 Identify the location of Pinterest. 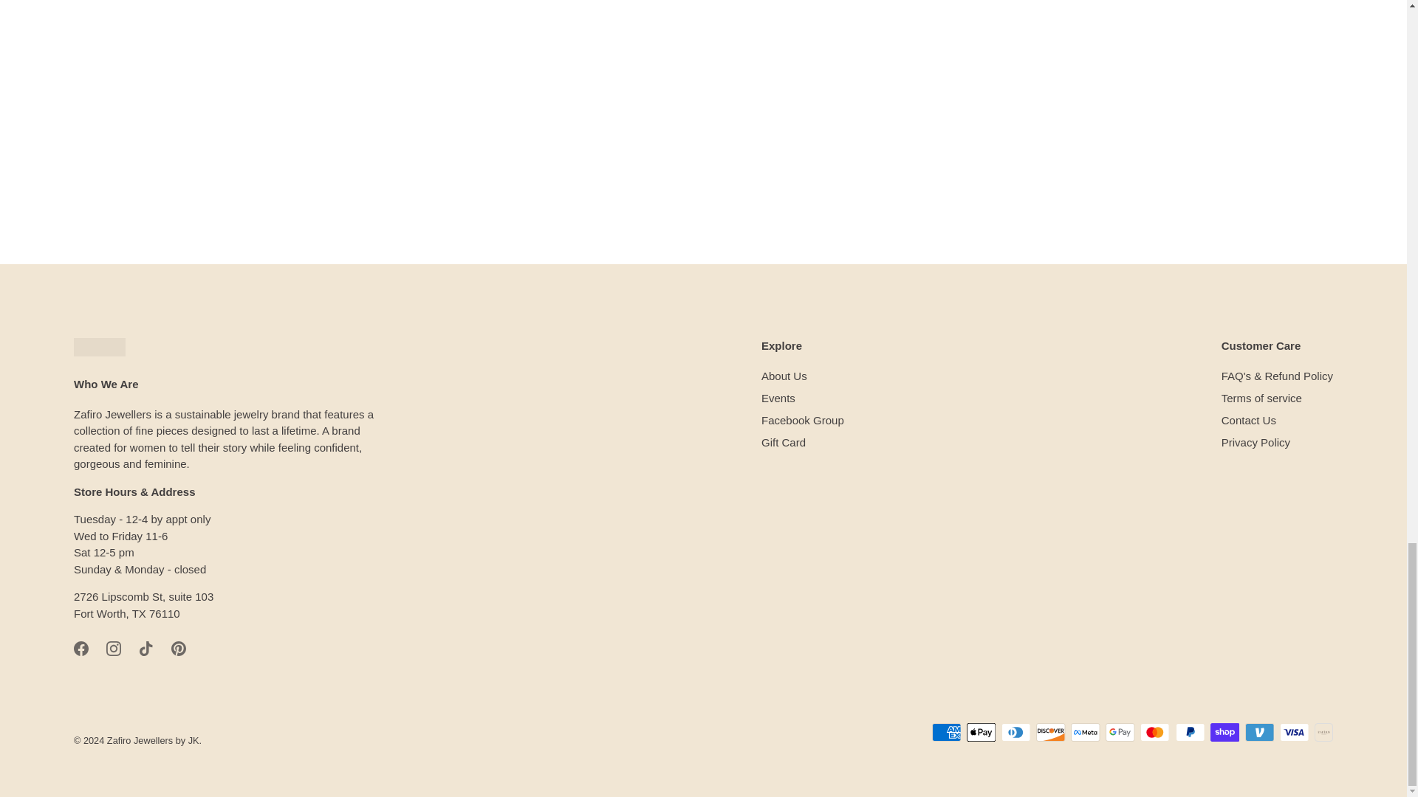
(179, 648).